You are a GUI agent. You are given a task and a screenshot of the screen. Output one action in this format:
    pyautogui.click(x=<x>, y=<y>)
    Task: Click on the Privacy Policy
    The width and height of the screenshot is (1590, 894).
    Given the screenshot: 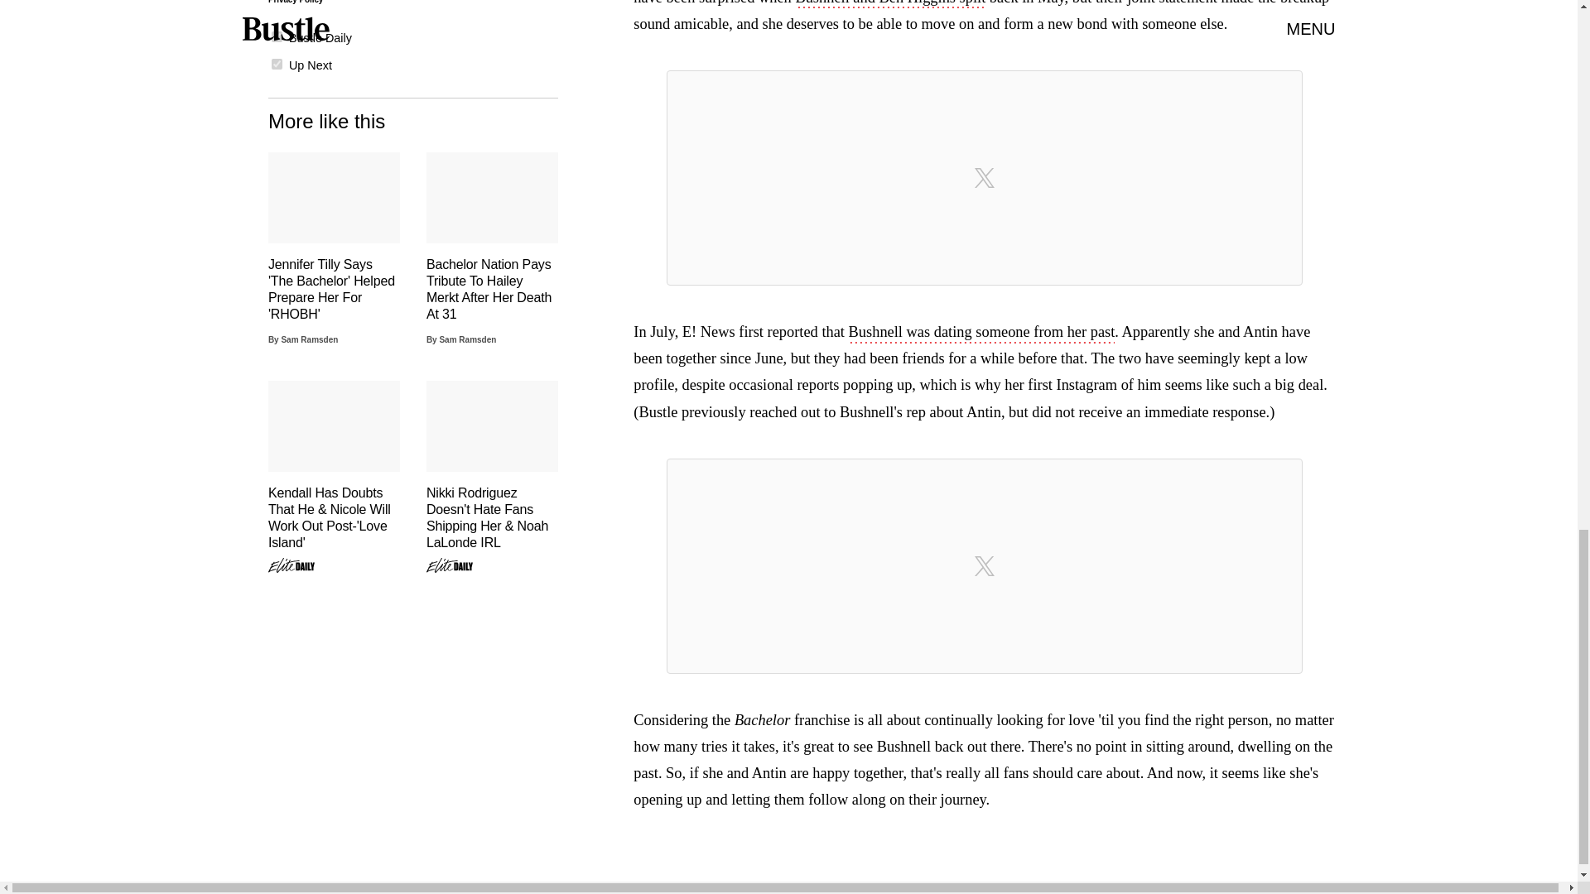 What is the action you would take?
    pyautogui.click(x=295, y=2)
    